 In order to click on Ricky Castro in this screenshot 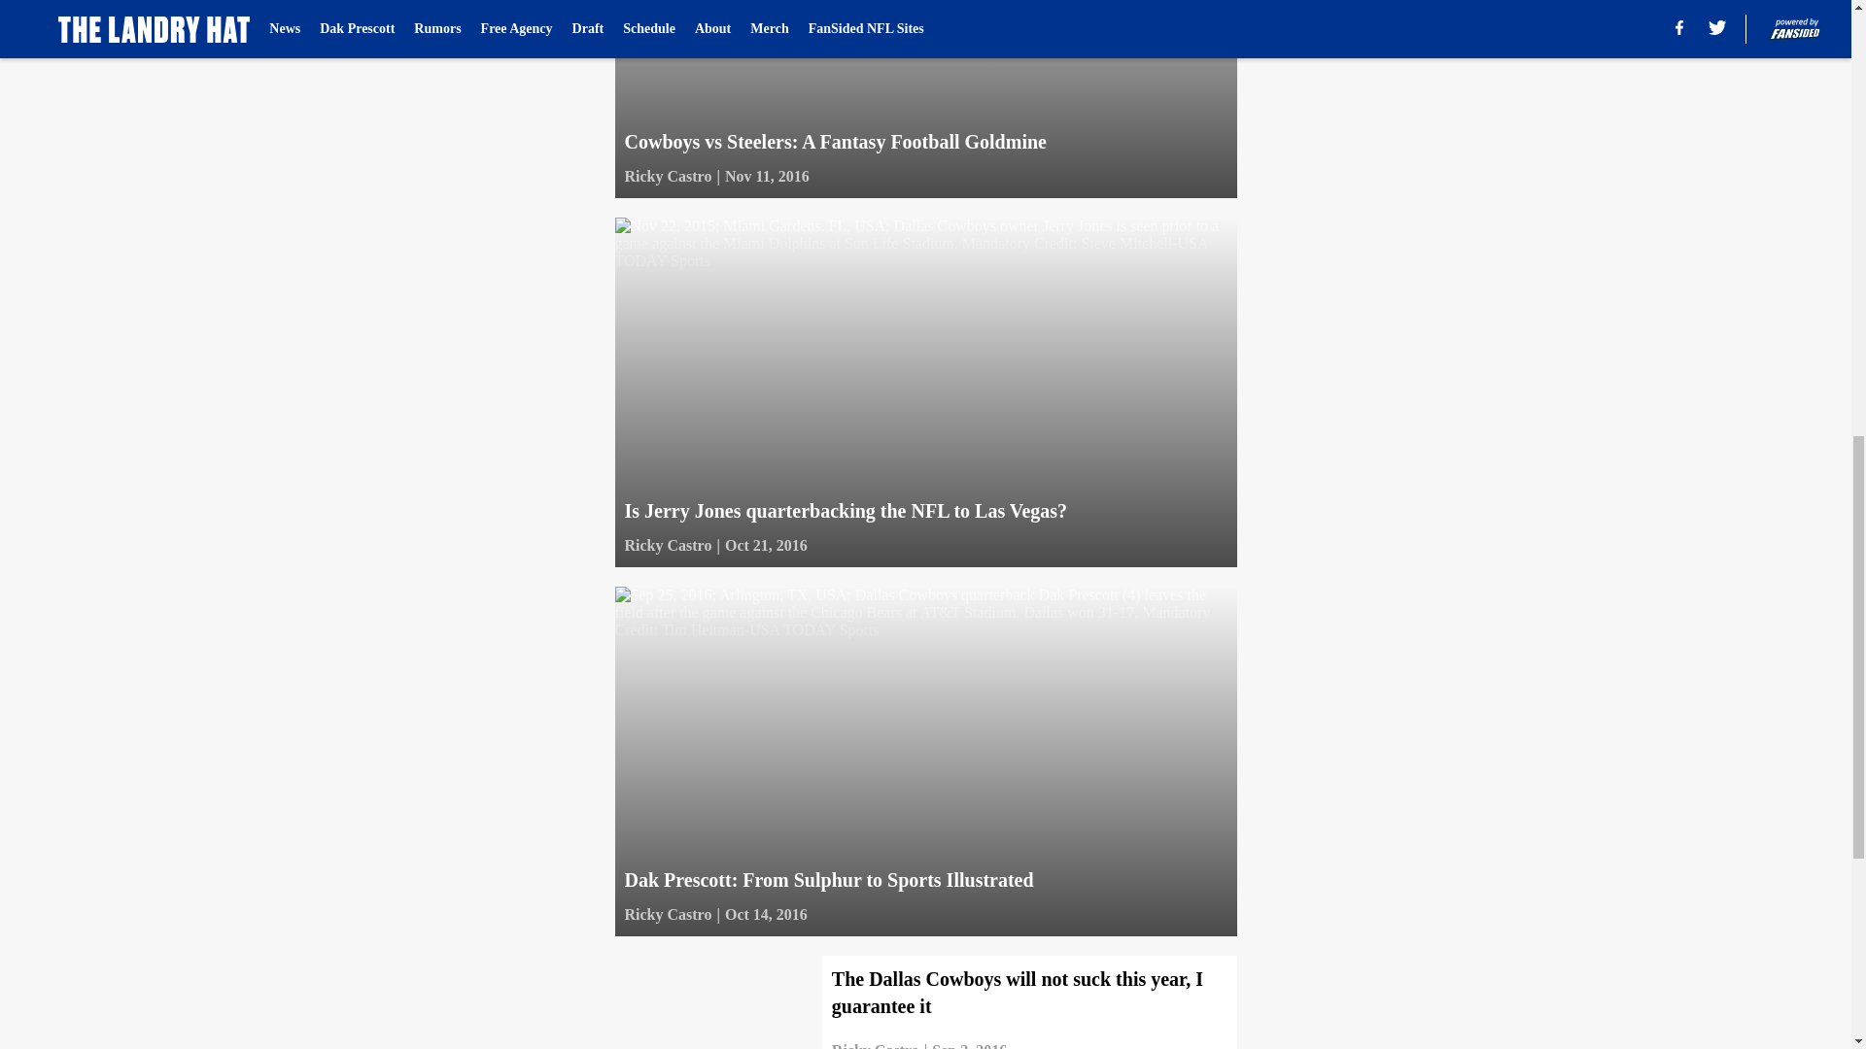, I will do `click(667, 914)`.